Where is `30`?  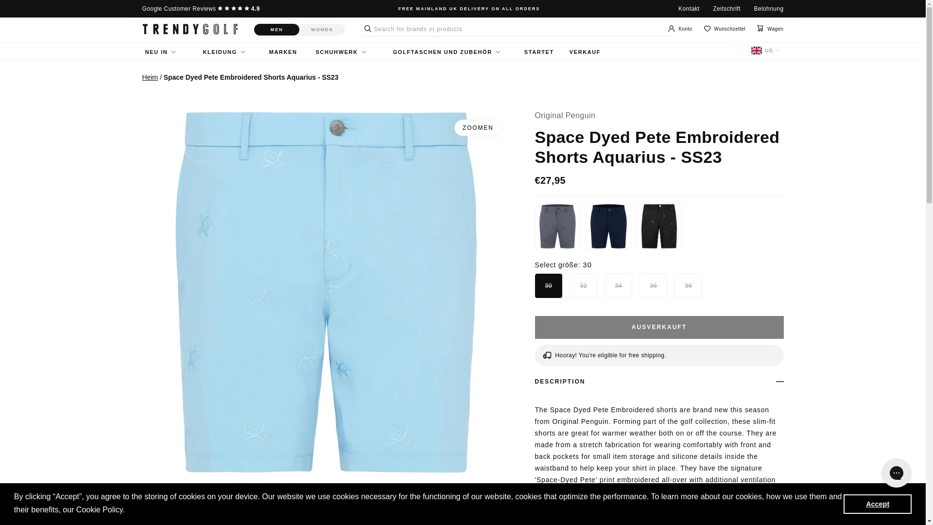 30 is located at coordinates (538, 286).